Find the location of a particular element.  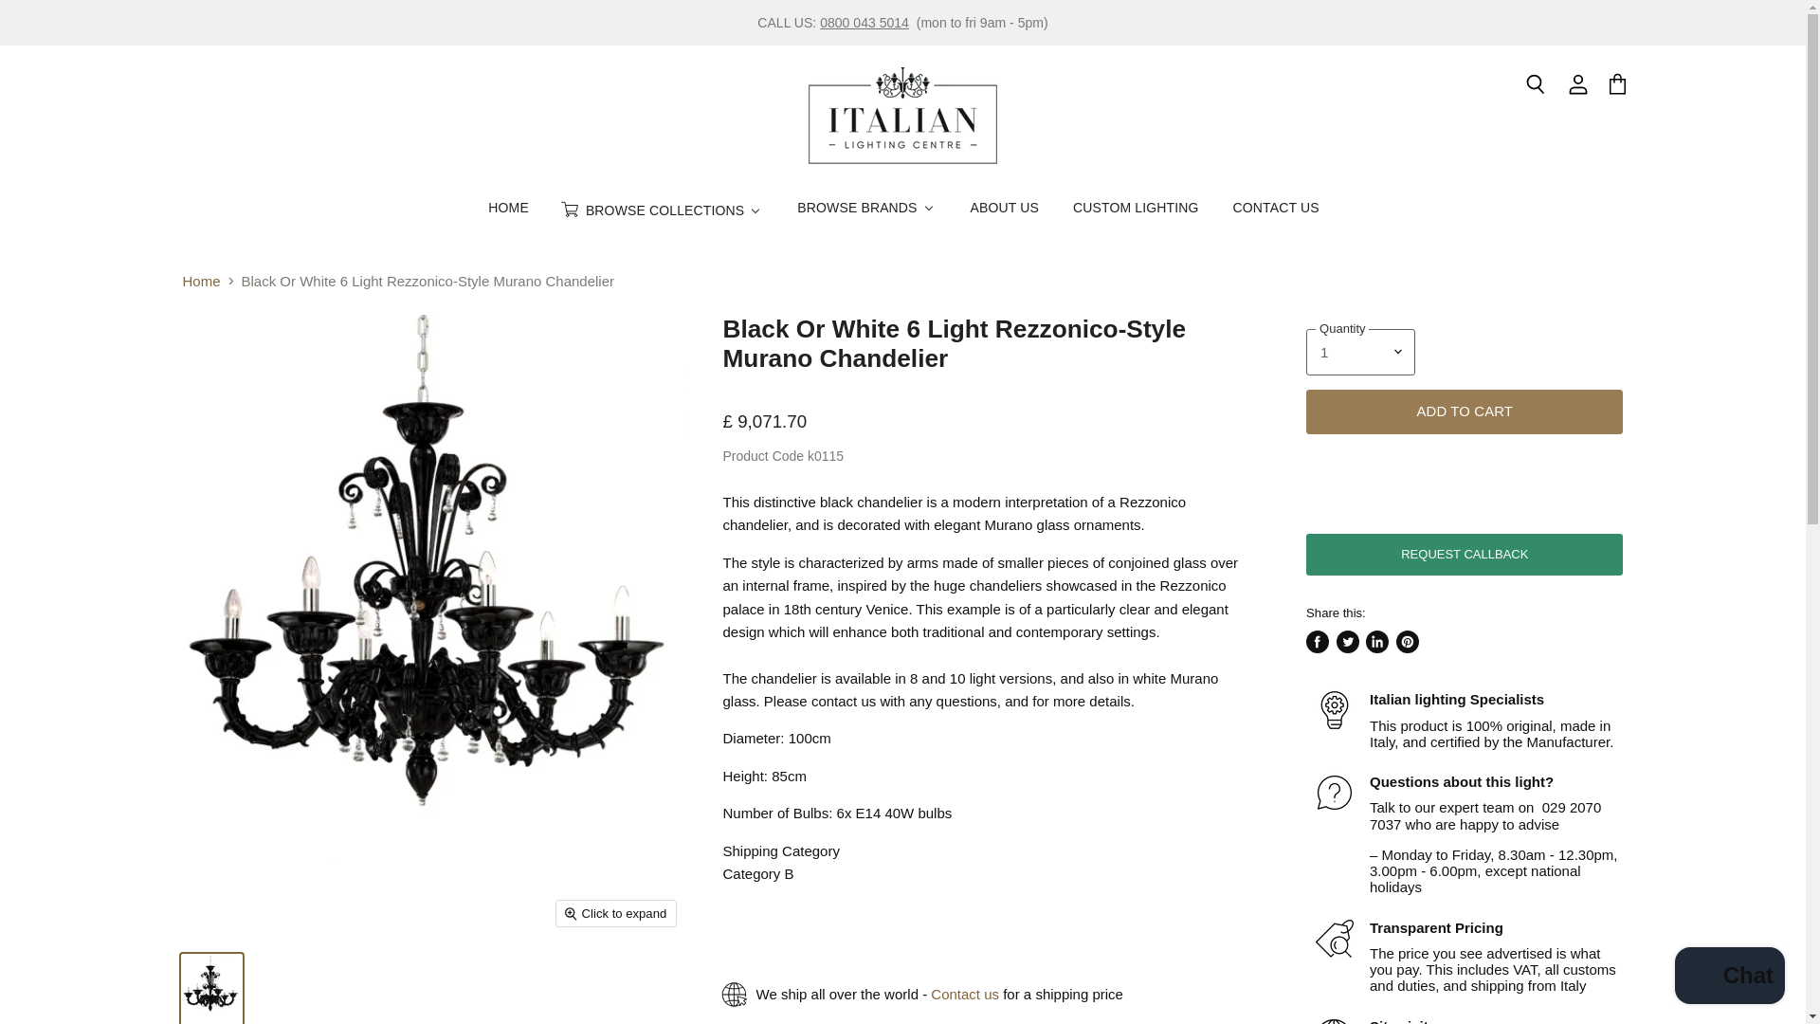

HOME is located at coordinates (506, 207).